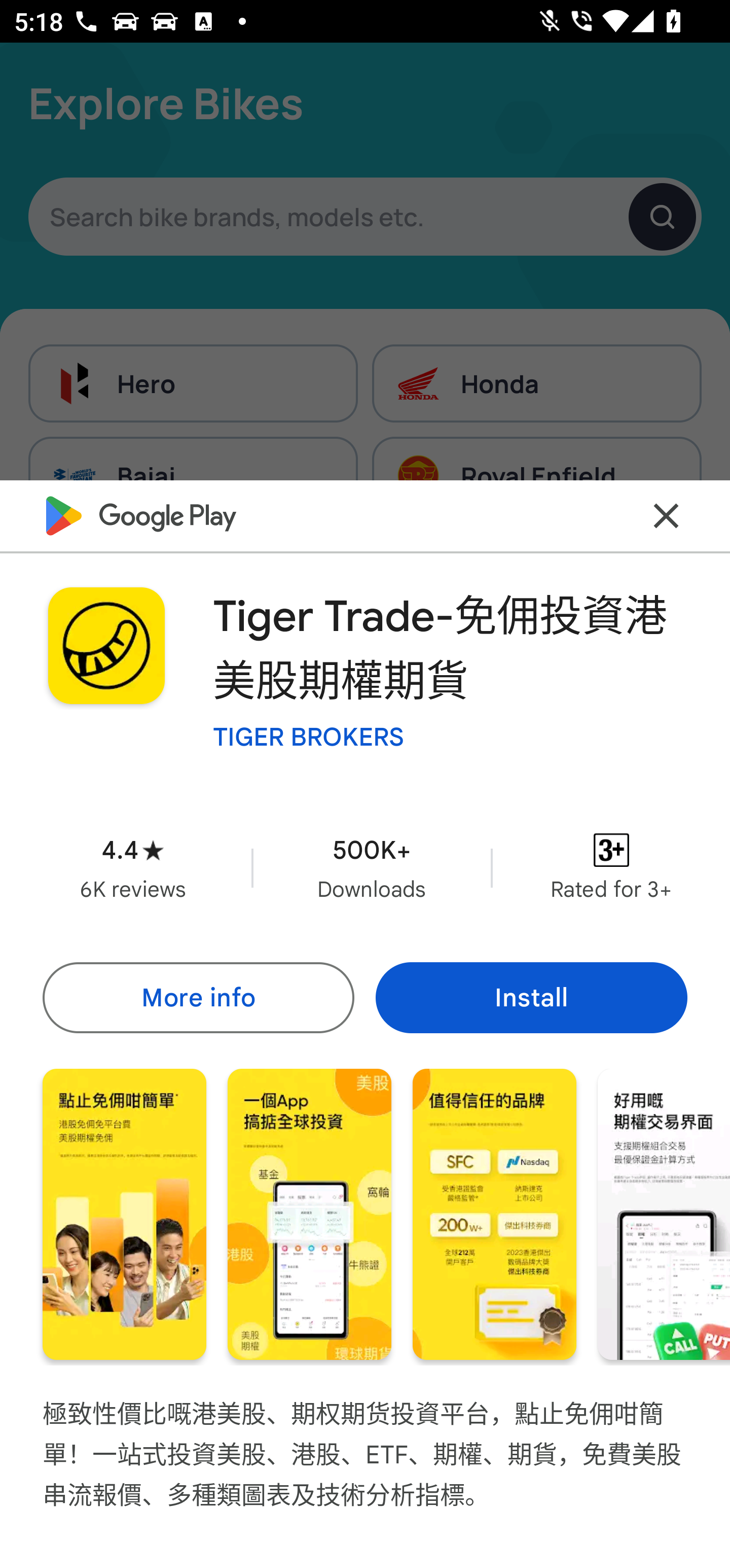 This screenshot has width=730, height=1542. What do you see at coordinates (309, 1214) in the screenshot?
I see `Screenshot "2" of "8"` at bounding box center [309, 1214].